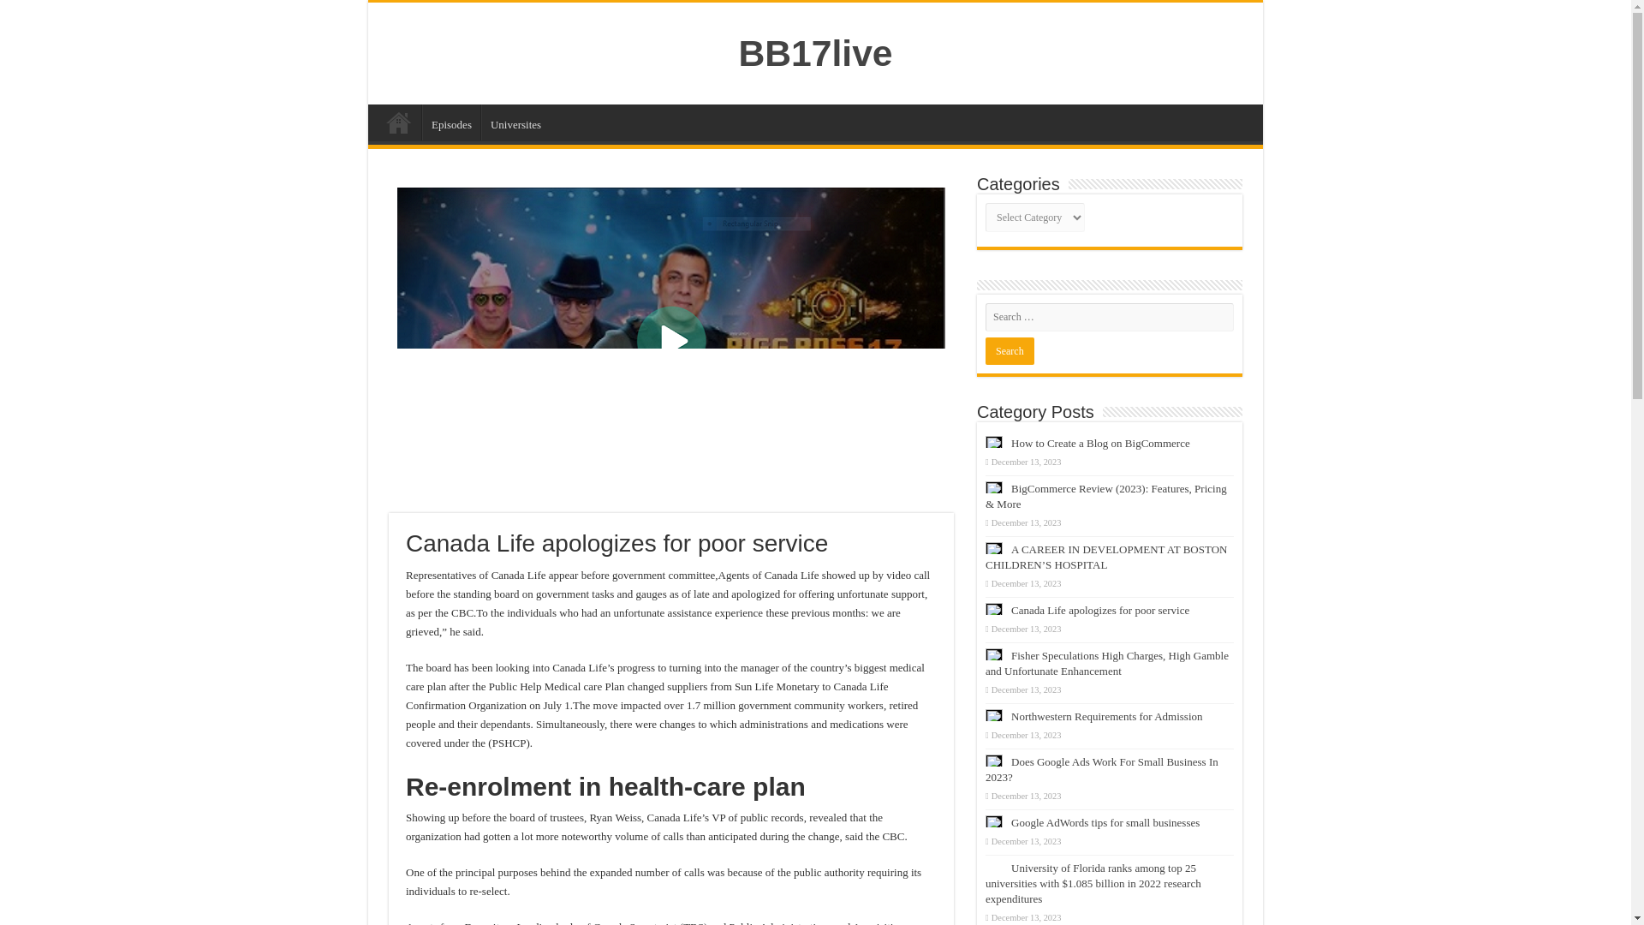 The height and width of the screenshot is (925, 1644). I want to click on Universites, so click(515, 122).